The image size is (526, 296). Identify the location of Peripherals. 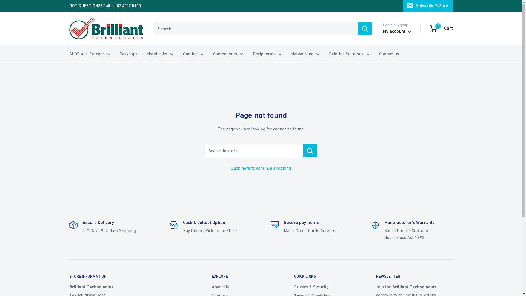
(267, 54).